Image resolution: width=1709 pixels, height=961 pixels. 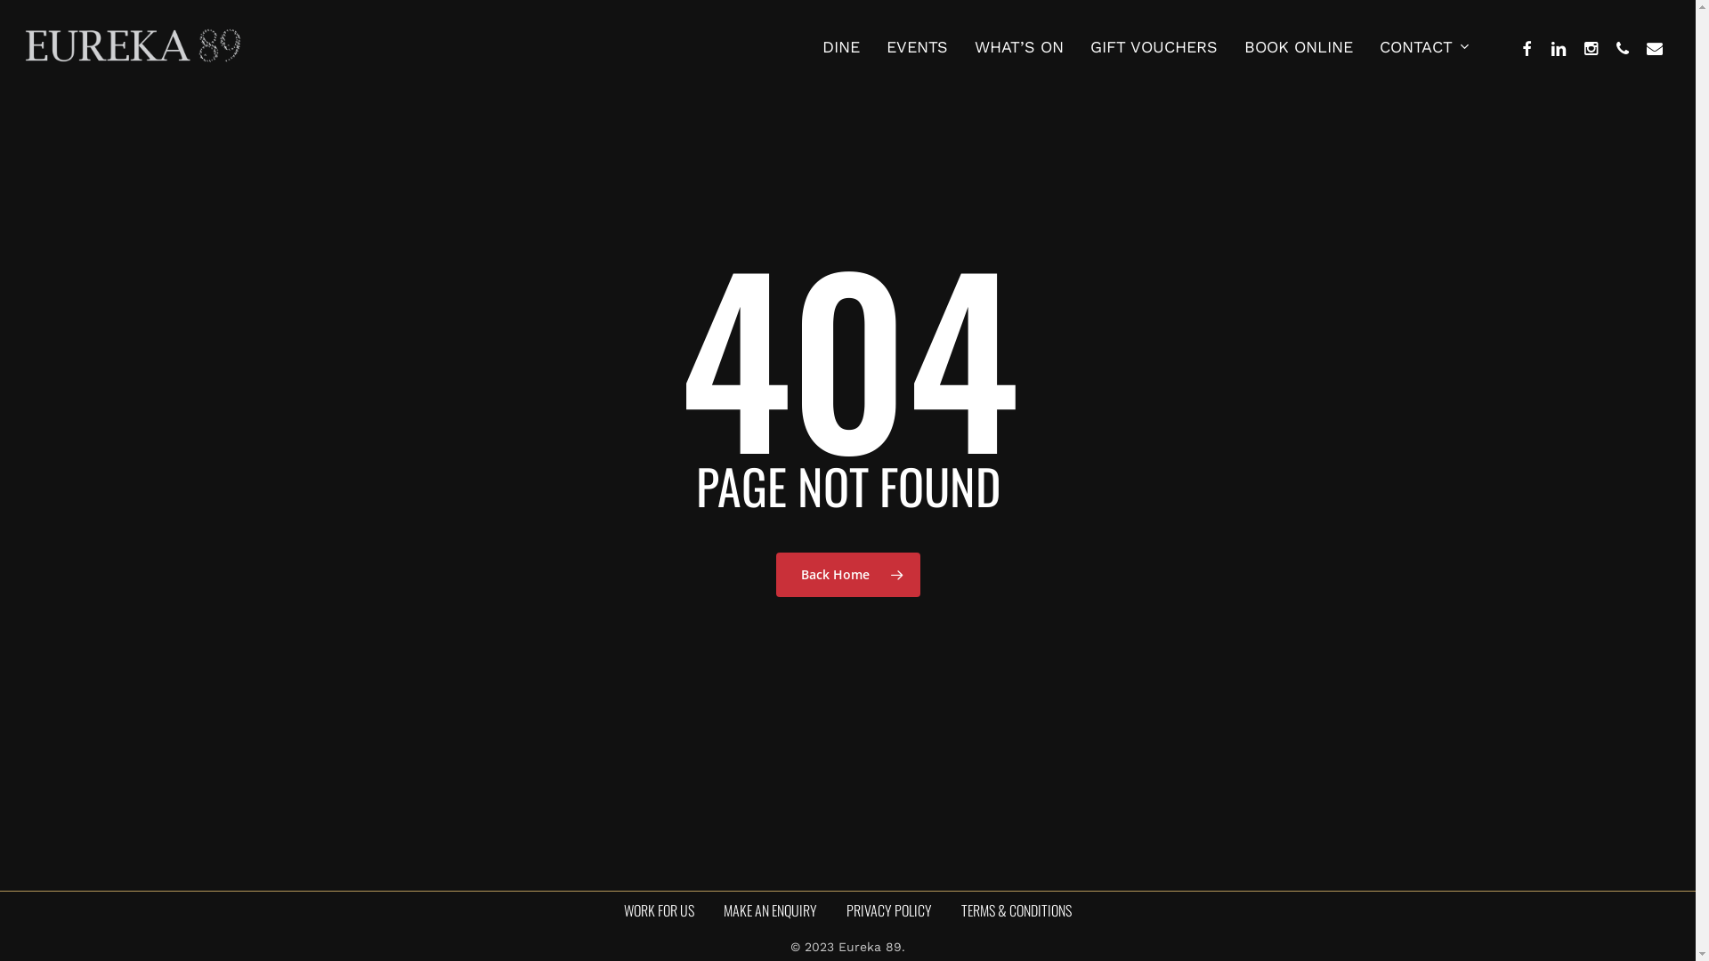 I want to click on EMAIL, so click(x=1655, y=47).